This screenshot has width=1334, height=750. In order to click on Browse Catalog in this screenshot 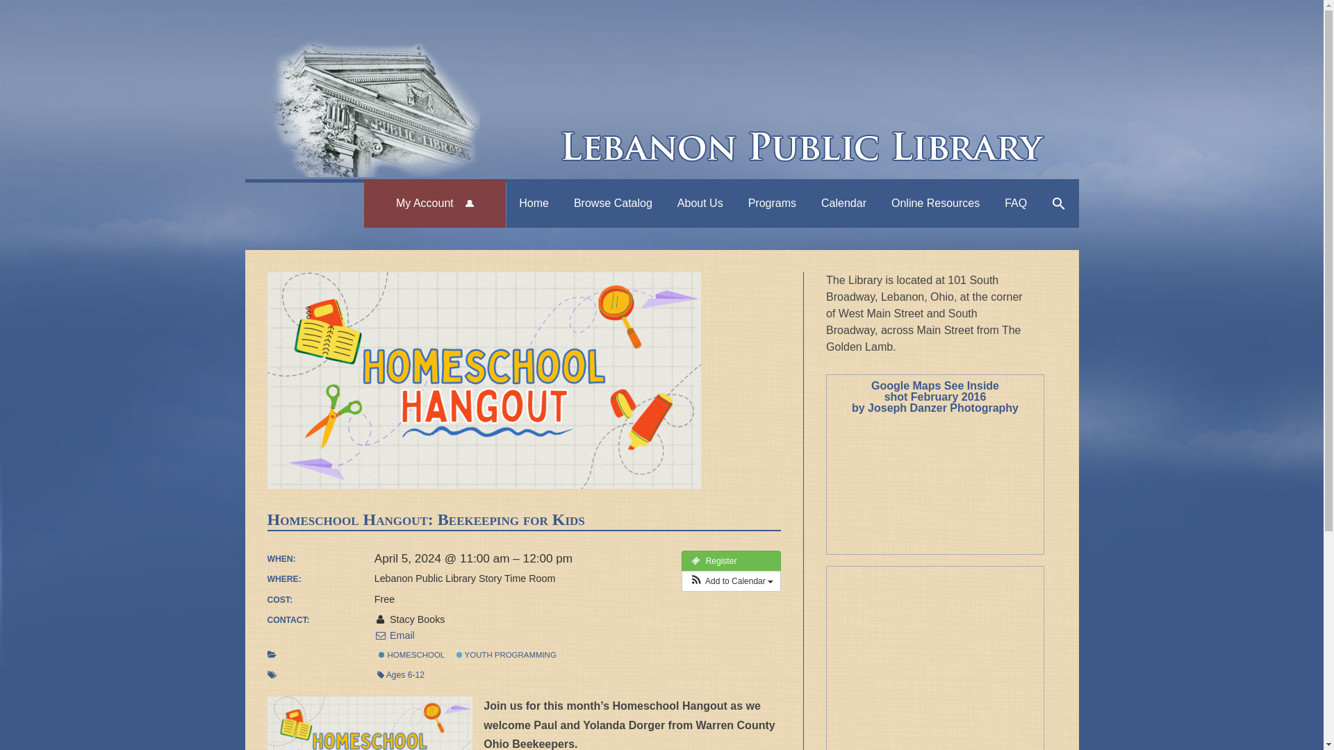, I will do `click(613, 203)`.